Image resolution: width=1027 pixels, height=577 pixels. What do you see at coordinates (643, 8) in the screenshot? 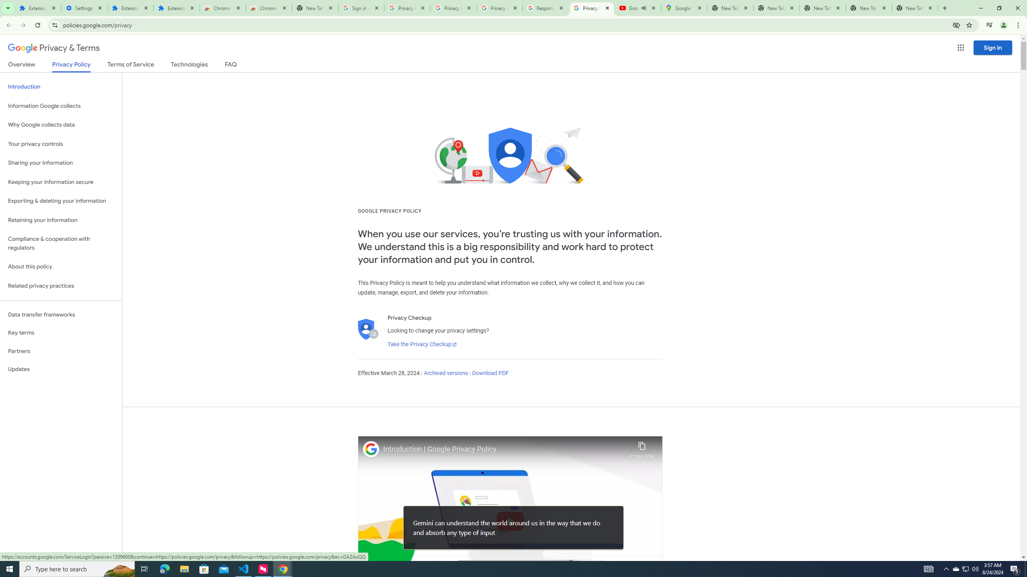
I see `Mute tab` at bounding box center [643, 8].